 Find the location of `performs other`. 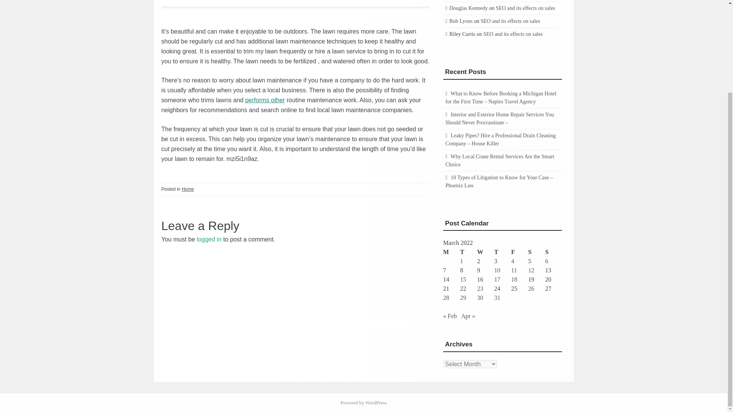

performs other is located at coordinates (265, 100).